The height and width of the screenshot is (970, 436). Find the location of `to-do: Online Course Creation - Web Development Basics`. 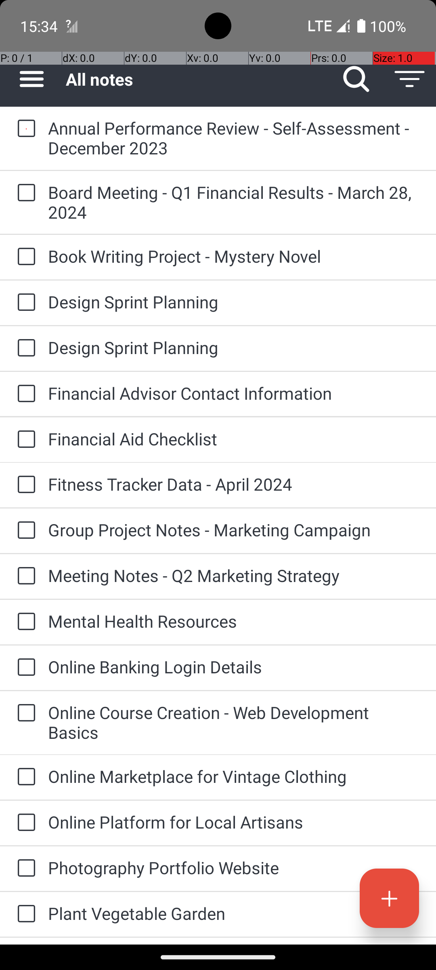

to-do: Online Course Creation - Web Development Basics is located at coordinates (24, 714).